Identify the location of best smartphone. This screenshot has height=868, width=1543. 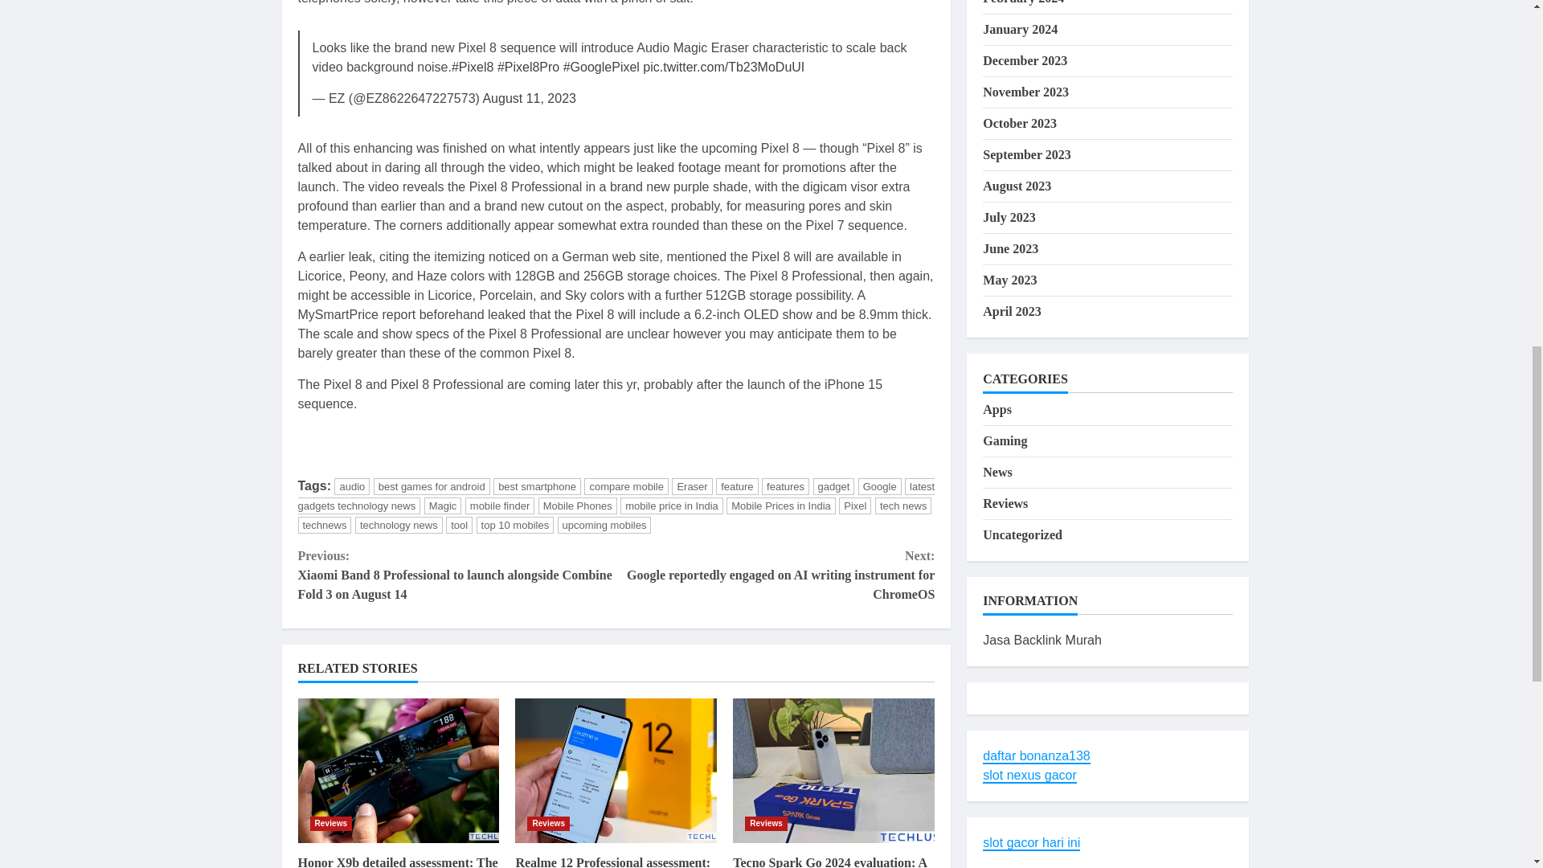
(537, 486).